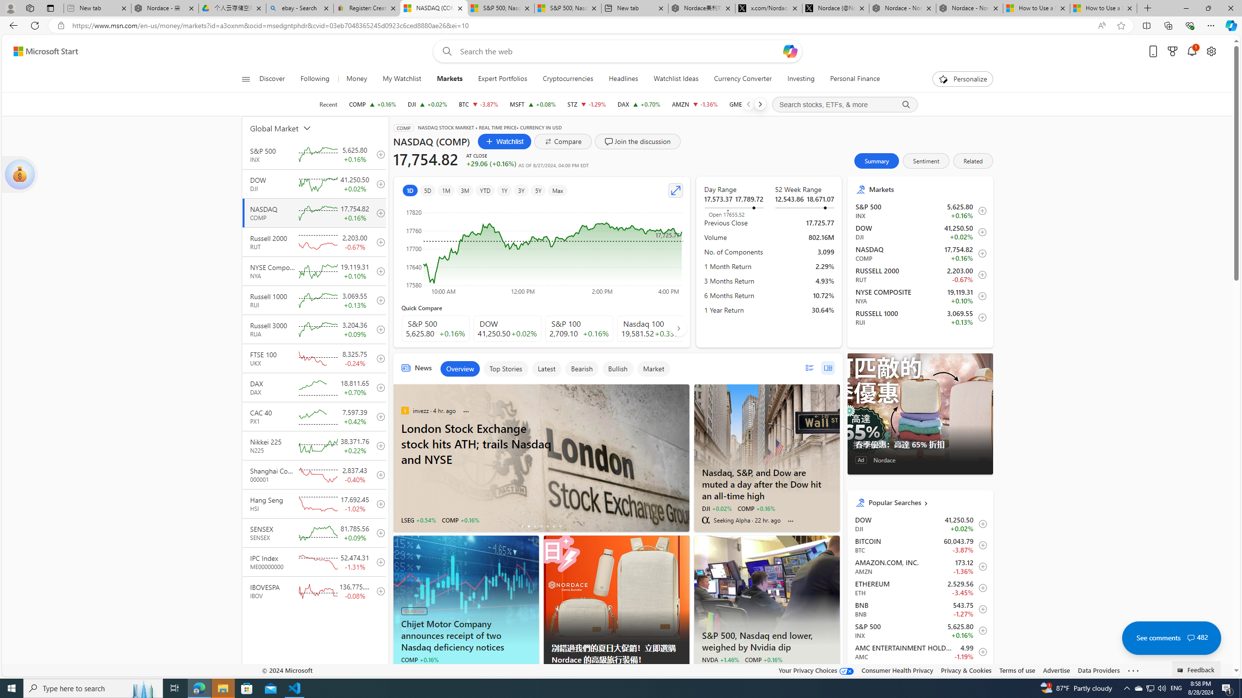 The width and height of the screenshot is (1242, 698). What do you see at coordinates (927, 502) in the screenshot?
I see `Popular Searches` at bounding box center [927, 502].